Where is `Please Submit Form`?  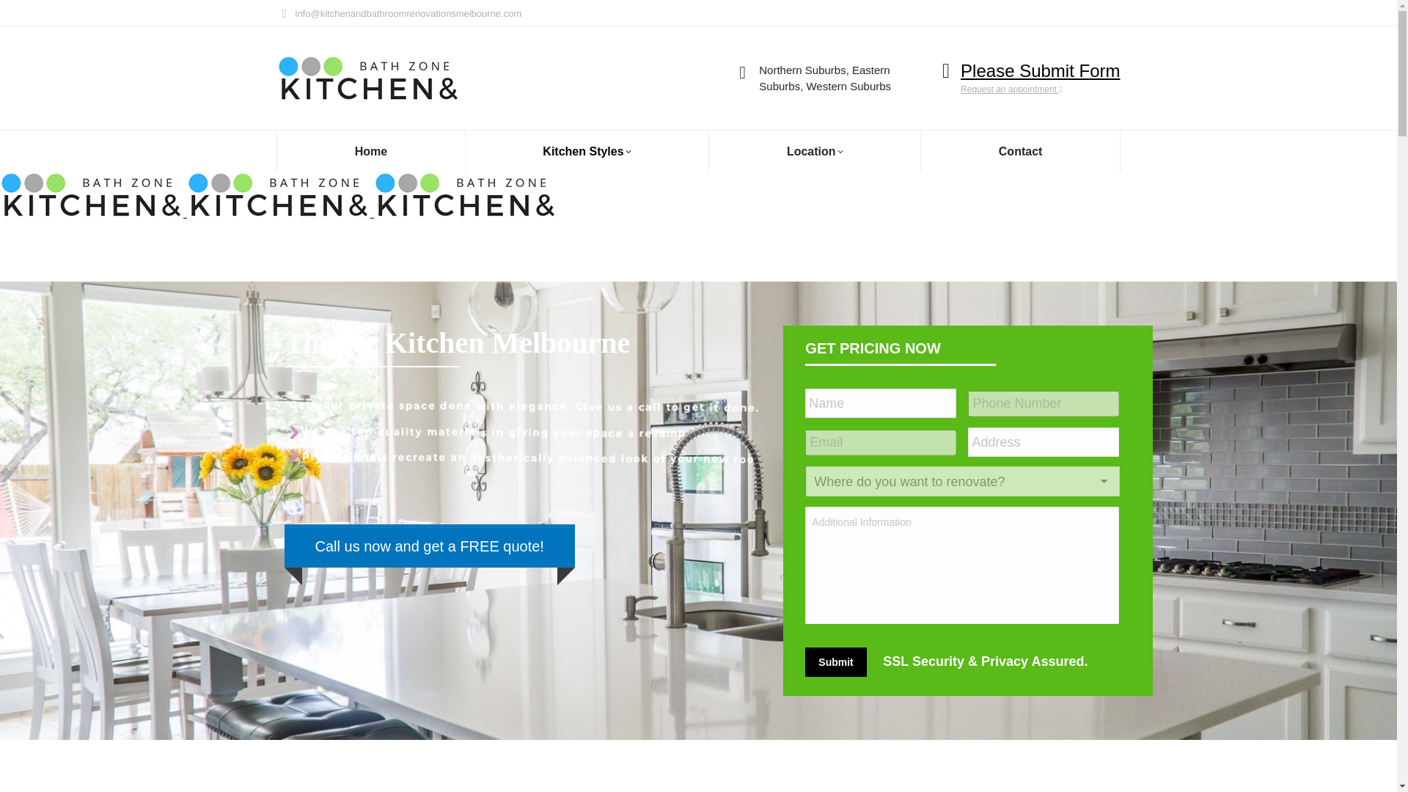
Please Submit Form is located at coordinates (1040, 70).